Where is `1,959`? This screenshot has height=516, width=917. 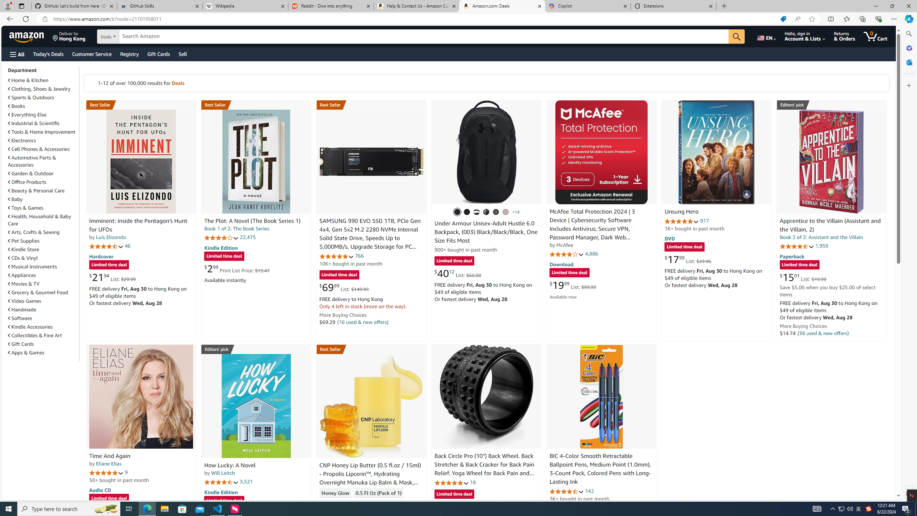
1,959 is located at coordinates (822, 246).